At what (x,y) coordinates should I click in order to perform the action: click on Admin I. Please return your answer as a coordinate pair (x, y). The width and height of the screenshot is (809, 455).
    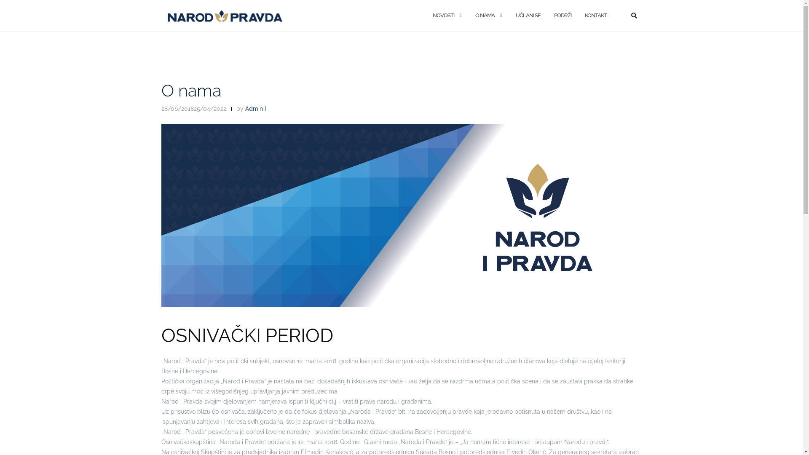
    Looking at the image, I should click on (255, 109).